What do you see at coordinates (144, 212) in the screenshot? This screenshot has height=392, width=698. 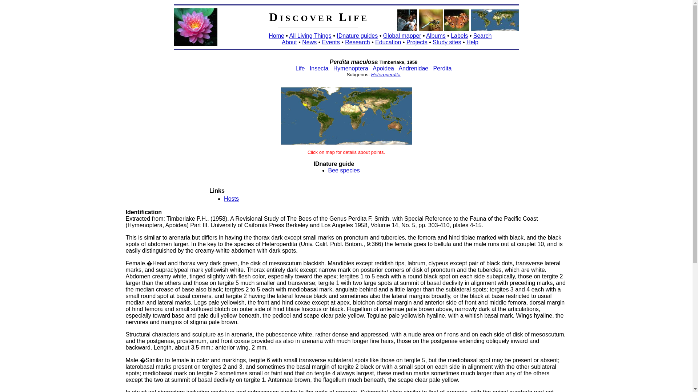 I see `Identification` at bounding box center [144, 212].